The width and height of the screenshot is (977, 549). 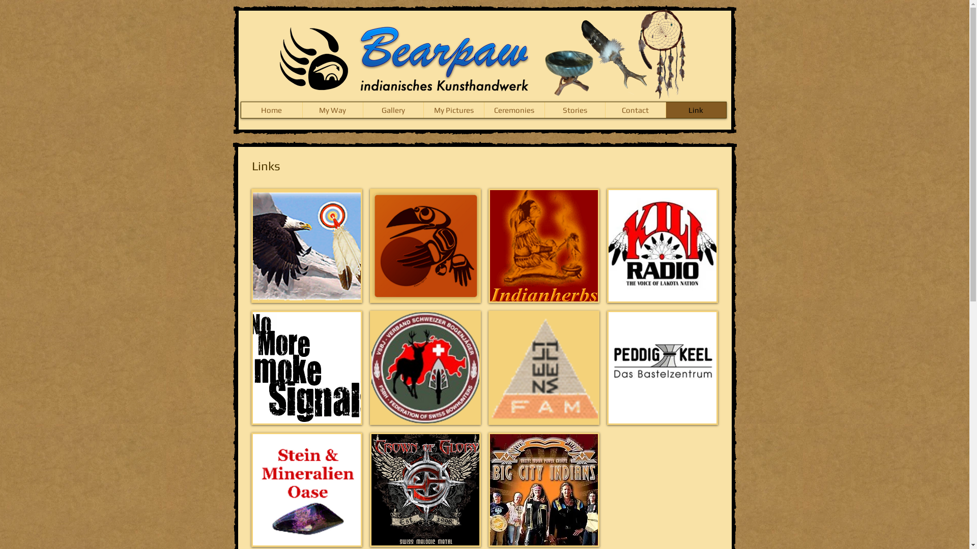 I want to click on Ceremonies, so click(x=514, y=110).